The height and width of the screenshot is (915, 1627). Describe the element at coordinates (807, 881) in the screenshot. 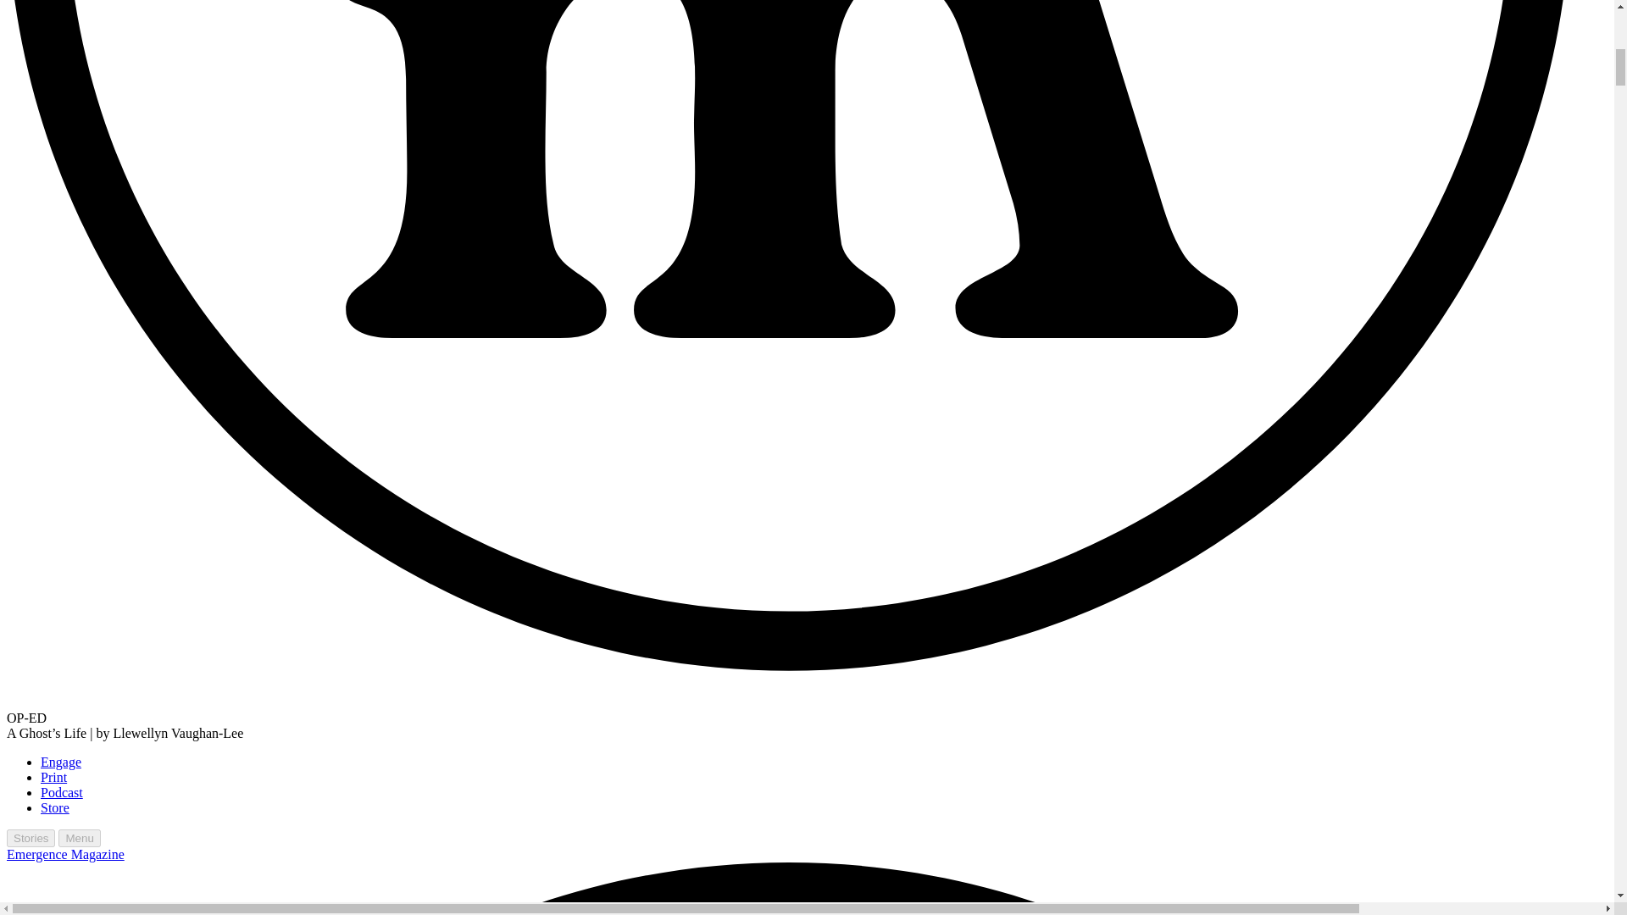

I see `Emergence Magazine` at that location.